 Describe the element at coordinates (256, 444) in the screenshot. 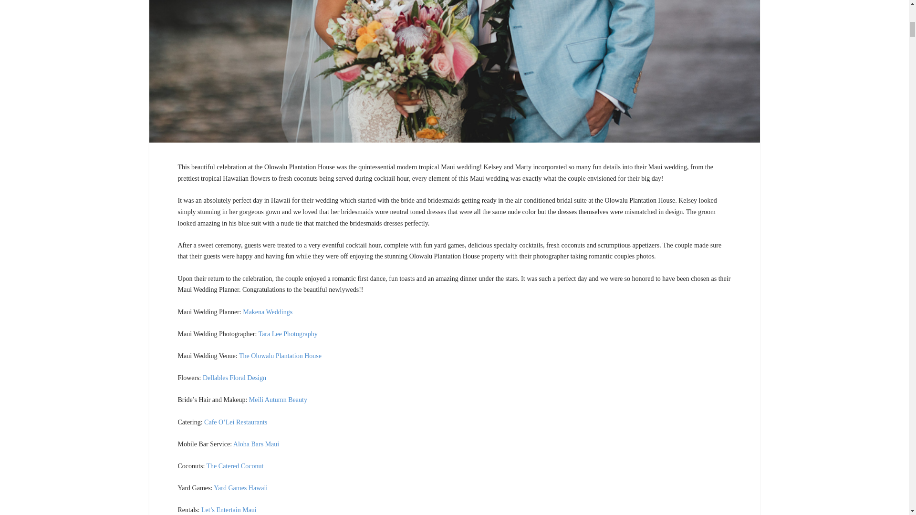

I see `Aloha Bars Maui` at that location.